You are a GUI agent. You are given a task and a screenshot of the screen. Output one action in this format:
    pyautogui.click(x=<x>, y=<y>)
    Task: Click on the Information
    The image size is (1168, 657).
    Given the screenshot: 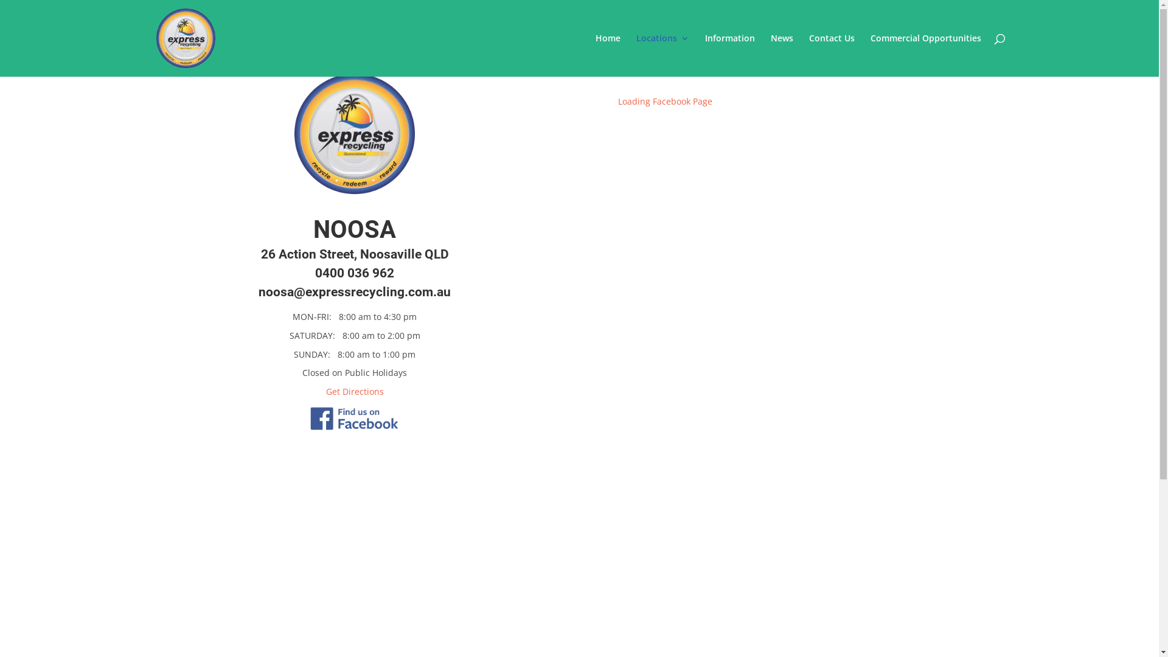 What is the action you would take?
    pyautogui.click(x=729, y=55)
    